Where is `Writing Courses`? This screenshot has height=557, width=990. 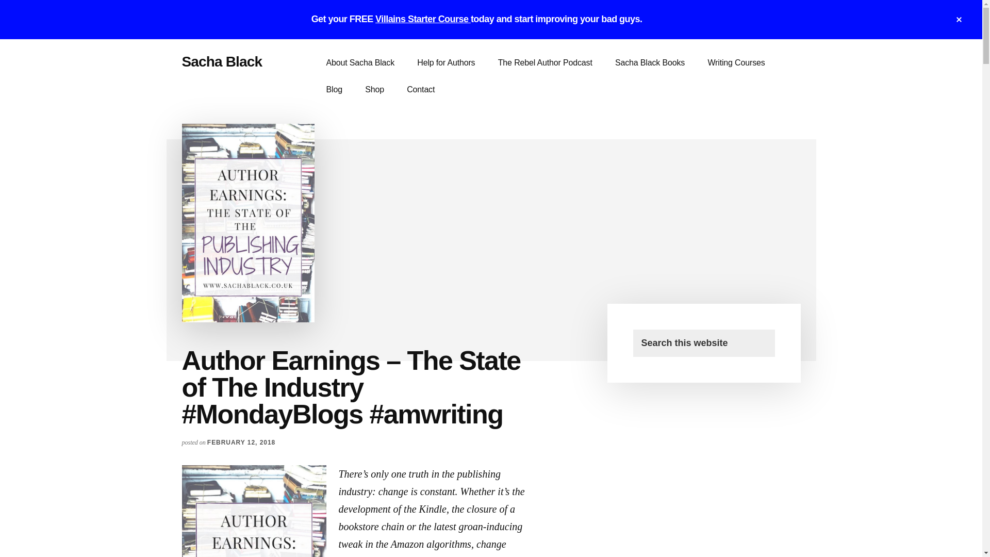 Writing Courses is located at coordinates (736, 63).